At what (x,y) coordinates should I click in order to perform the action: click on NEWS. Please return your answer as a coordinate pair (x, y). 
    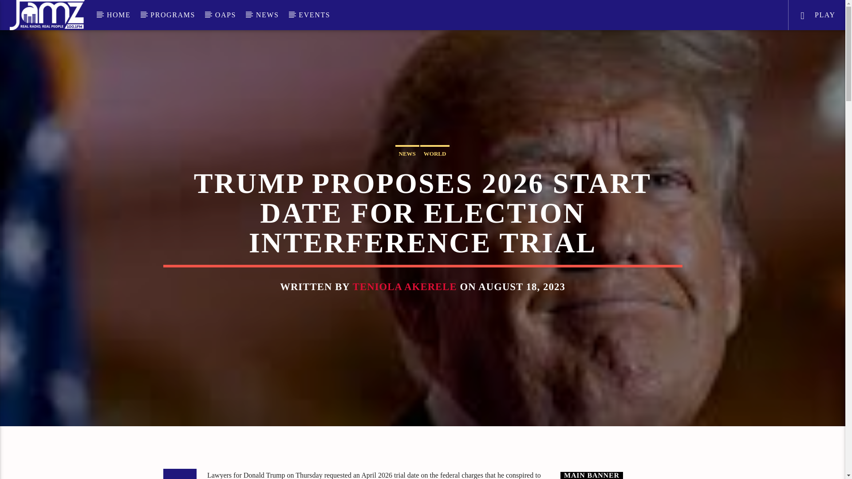
    Looking at the image, I should click on (407, 153).